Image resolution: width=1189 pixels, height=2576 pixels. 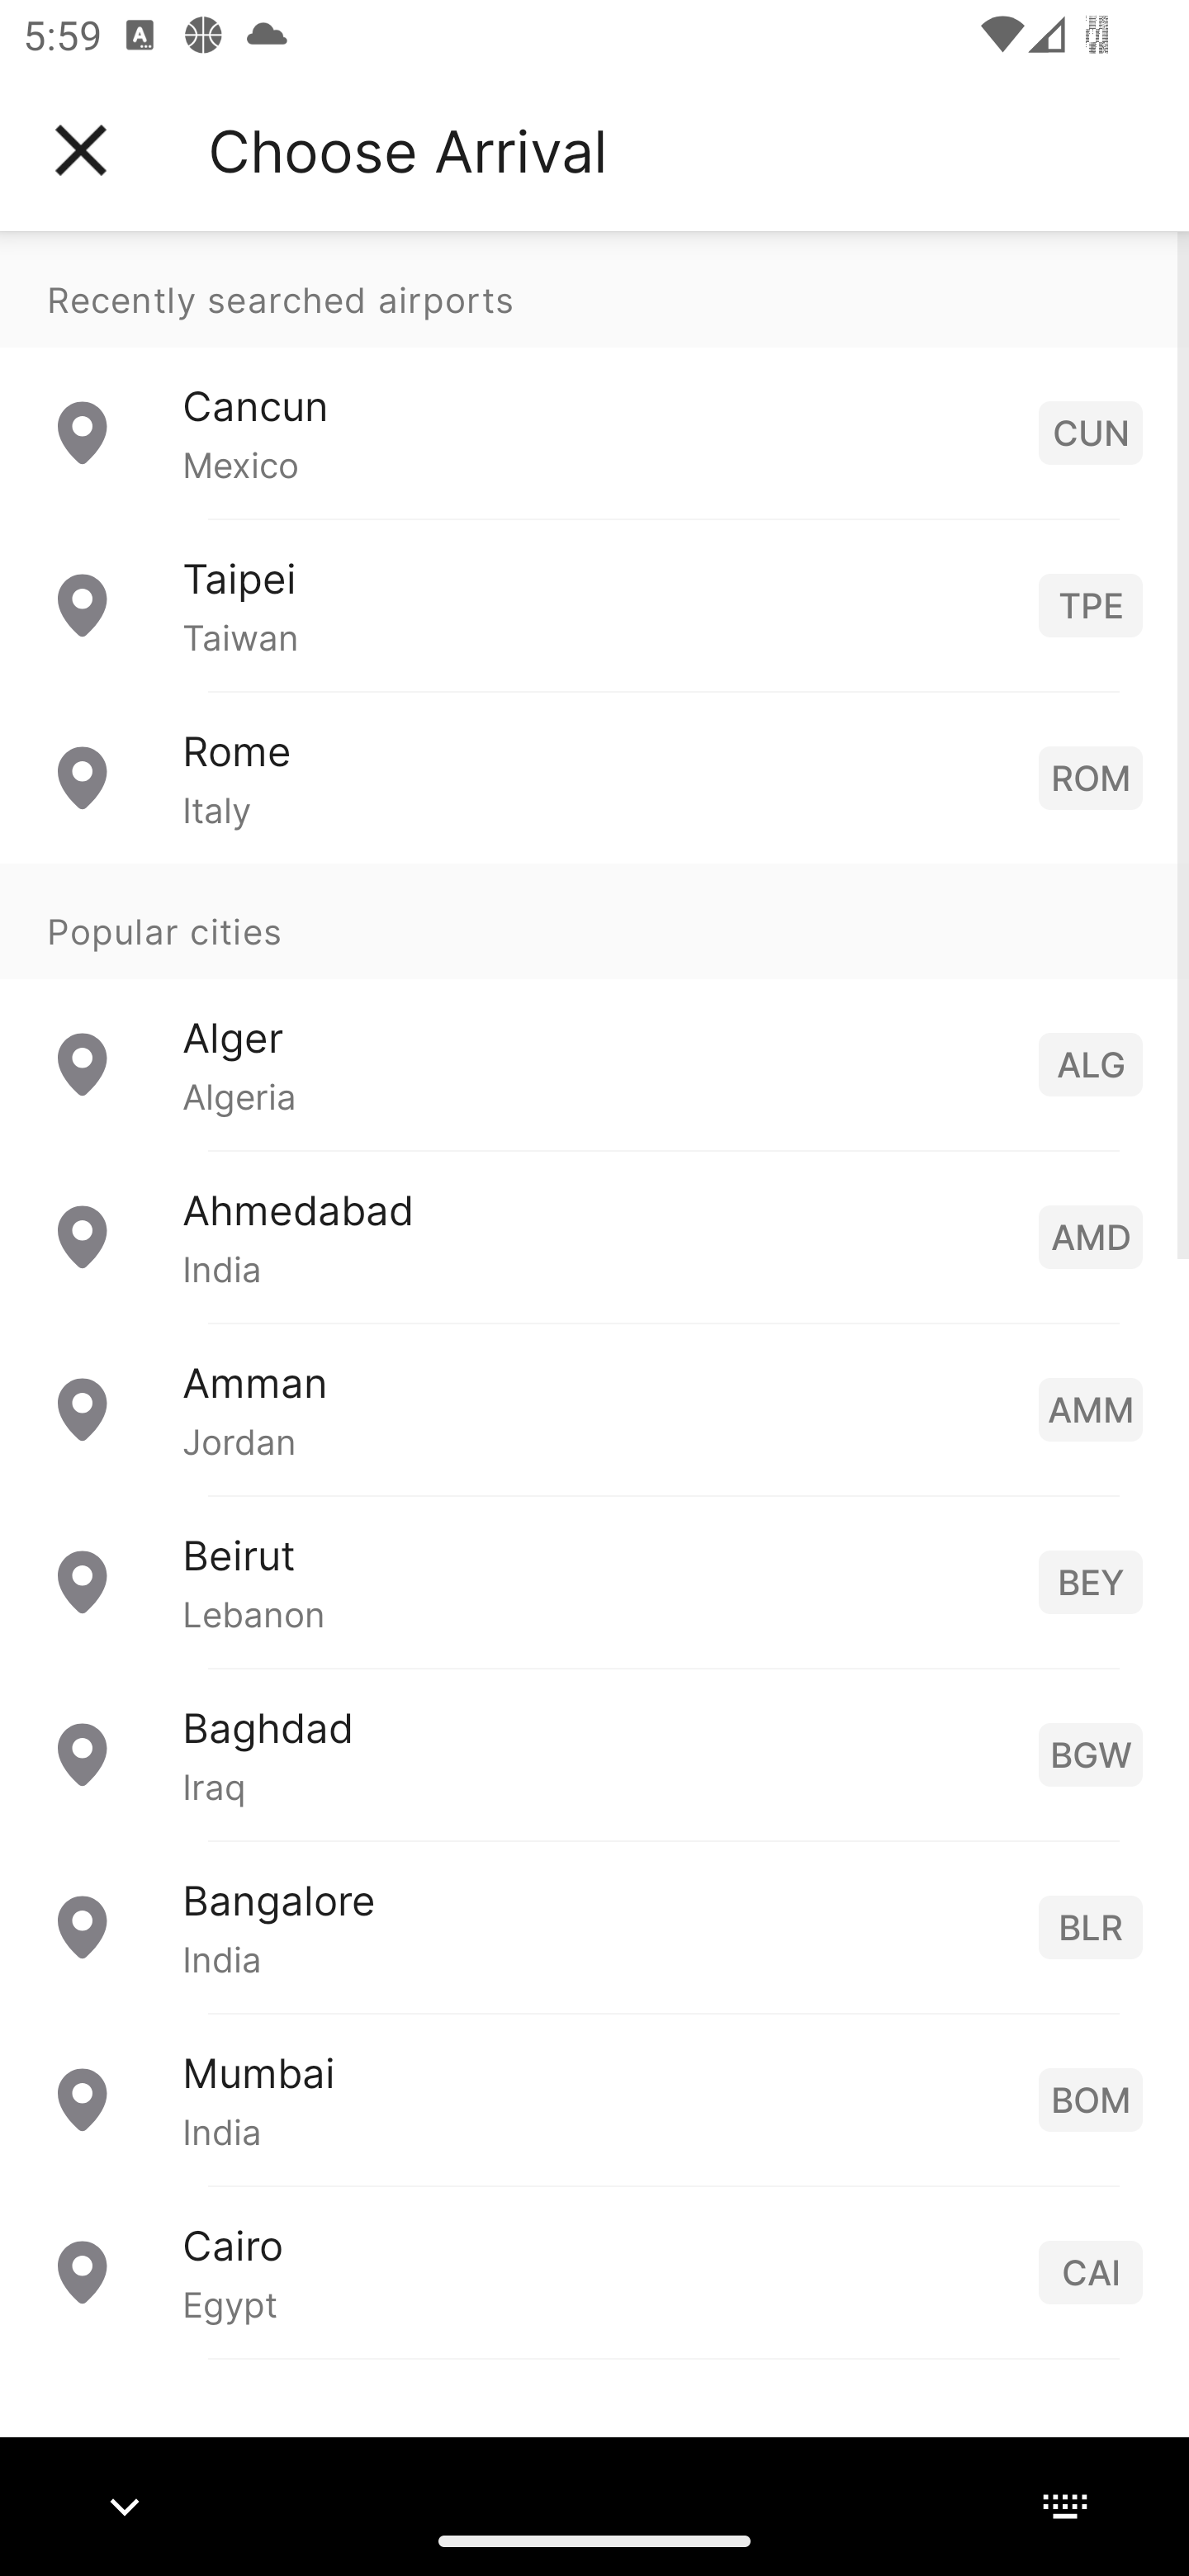 I want to click on Choose Arrival, so click(x=407, y=150).